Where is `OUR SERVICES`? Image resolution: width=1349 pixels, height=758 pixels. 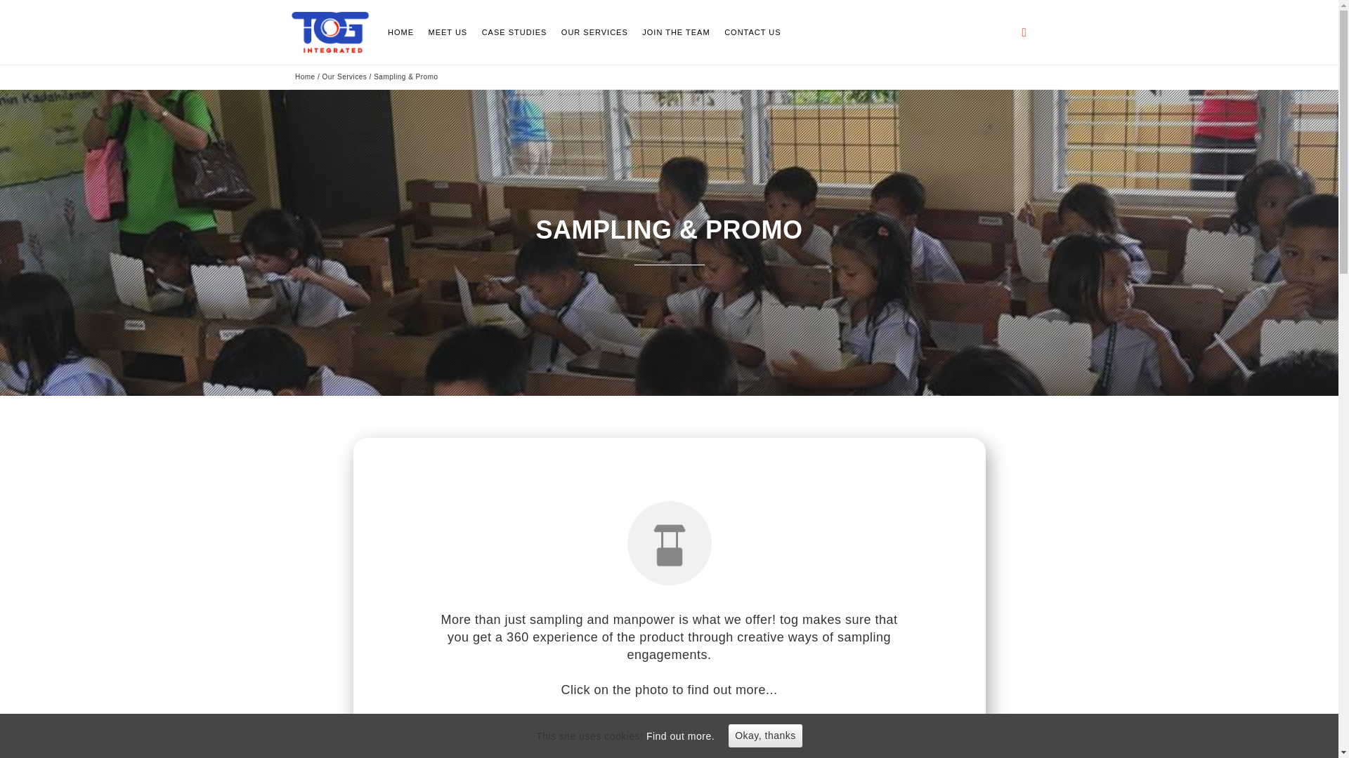 OUR SERVICES is located at coordinates (594, 32).